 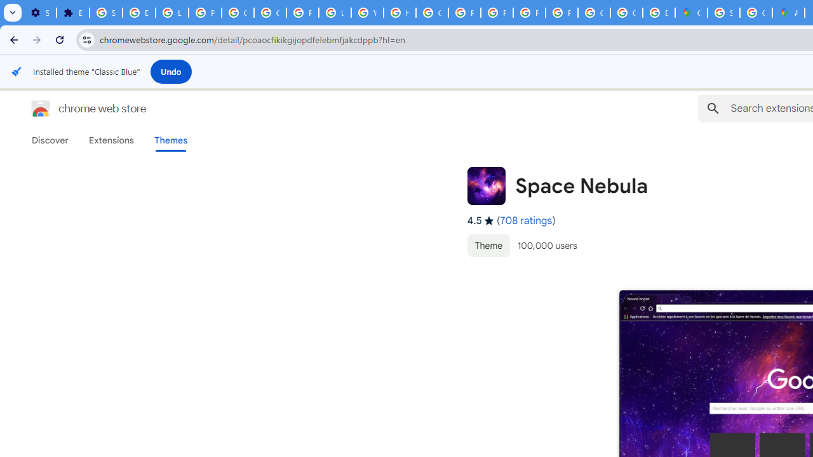 I want to click on Delete photos & videos - Computer - Google Photos Help, so click(x=138, y=13).